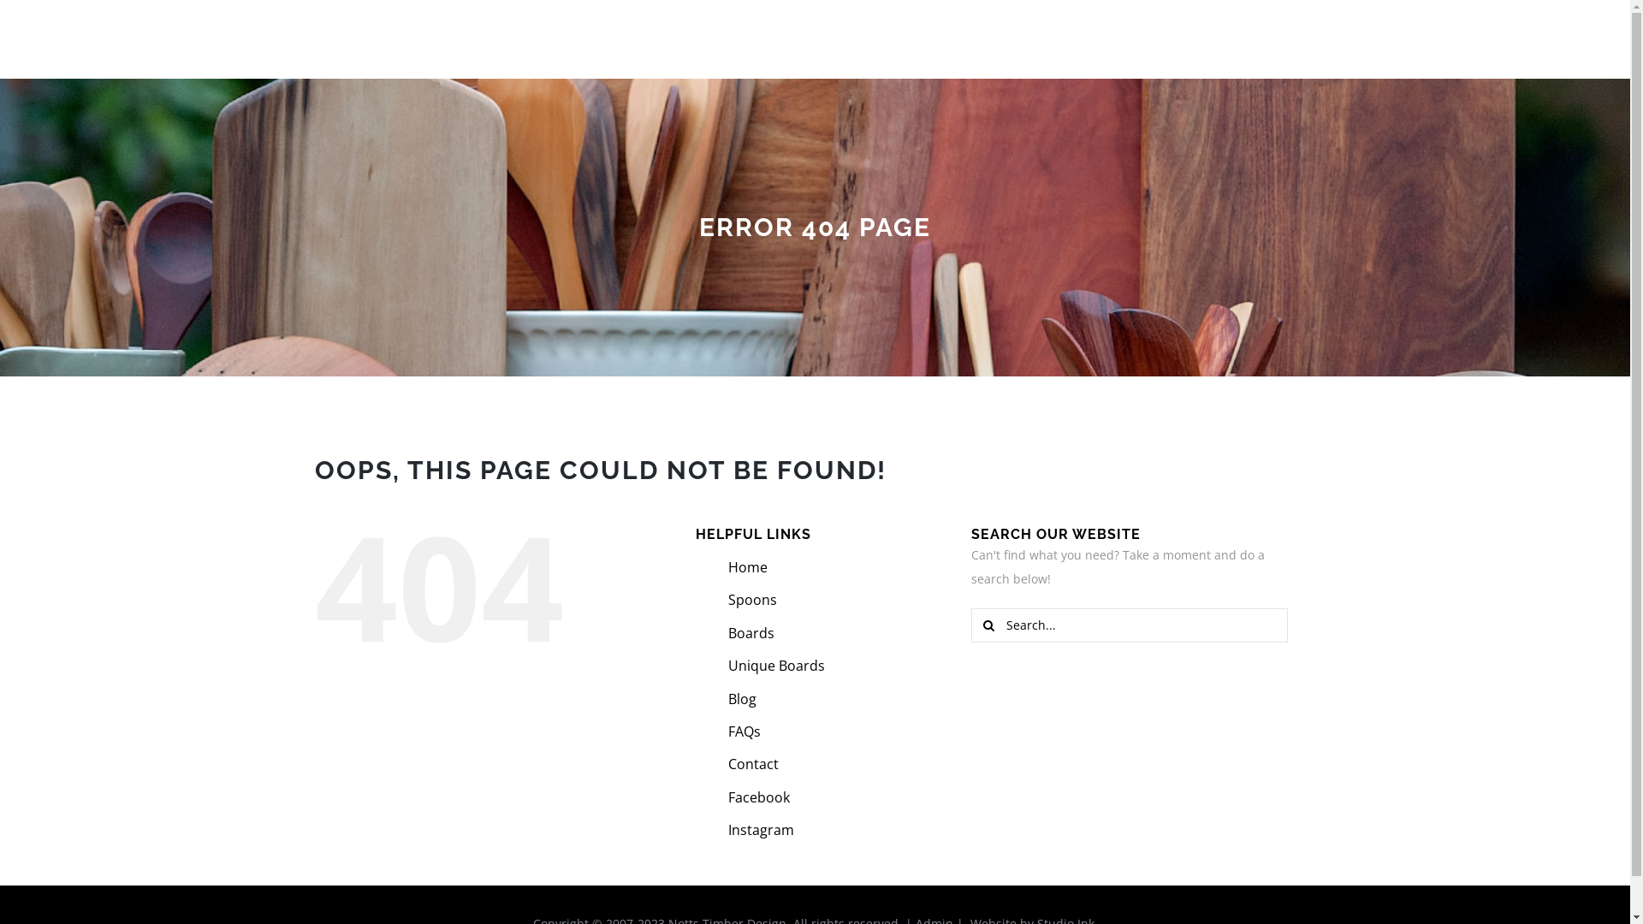  I want to click on Facebook, so click(759, 797).